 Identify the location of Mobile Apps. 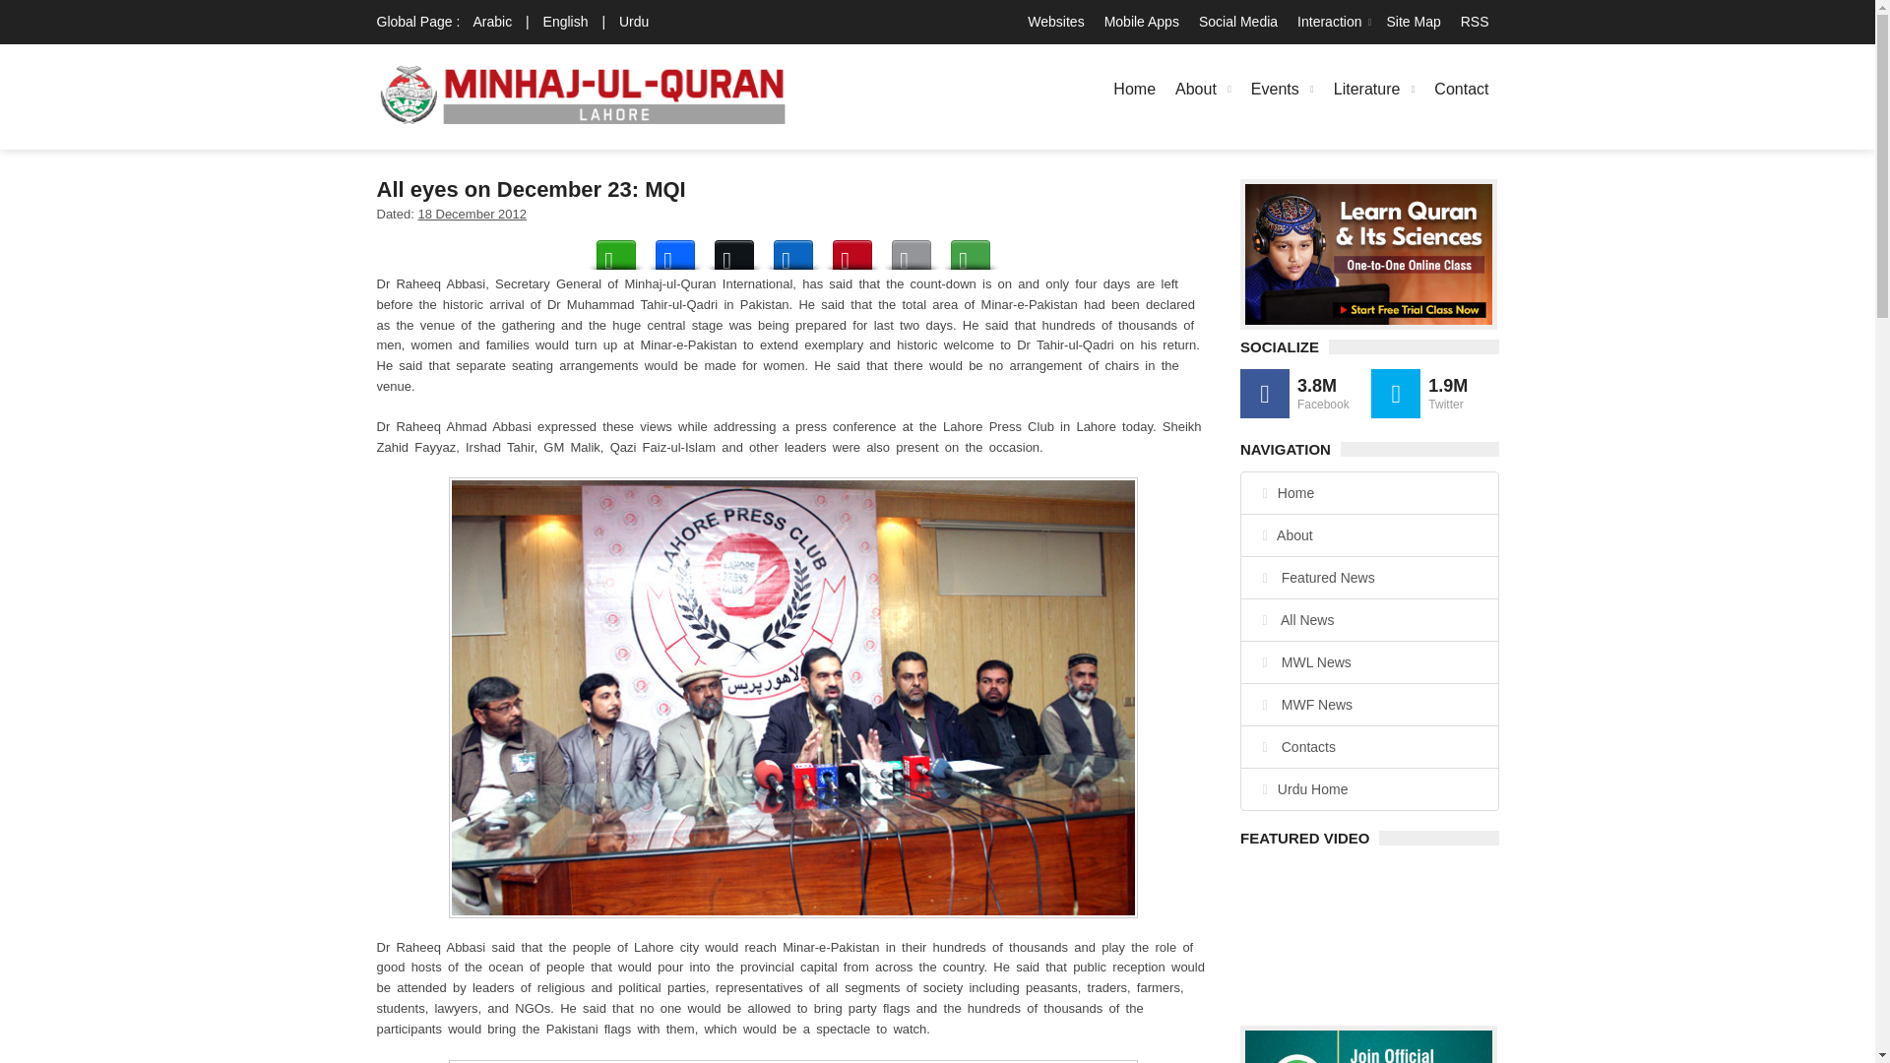
(1141, 22).